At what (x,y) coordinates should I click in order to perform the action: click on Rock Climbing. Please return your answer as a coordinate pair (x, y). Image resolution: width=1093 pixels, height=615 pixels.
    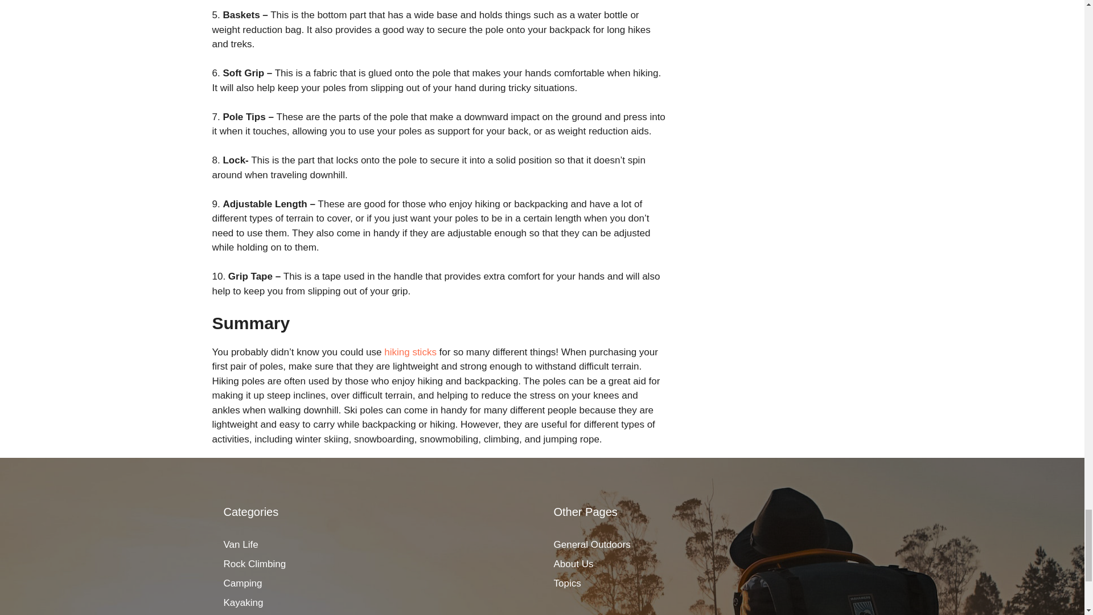
    Looking at the image, I should click on (254, 564).